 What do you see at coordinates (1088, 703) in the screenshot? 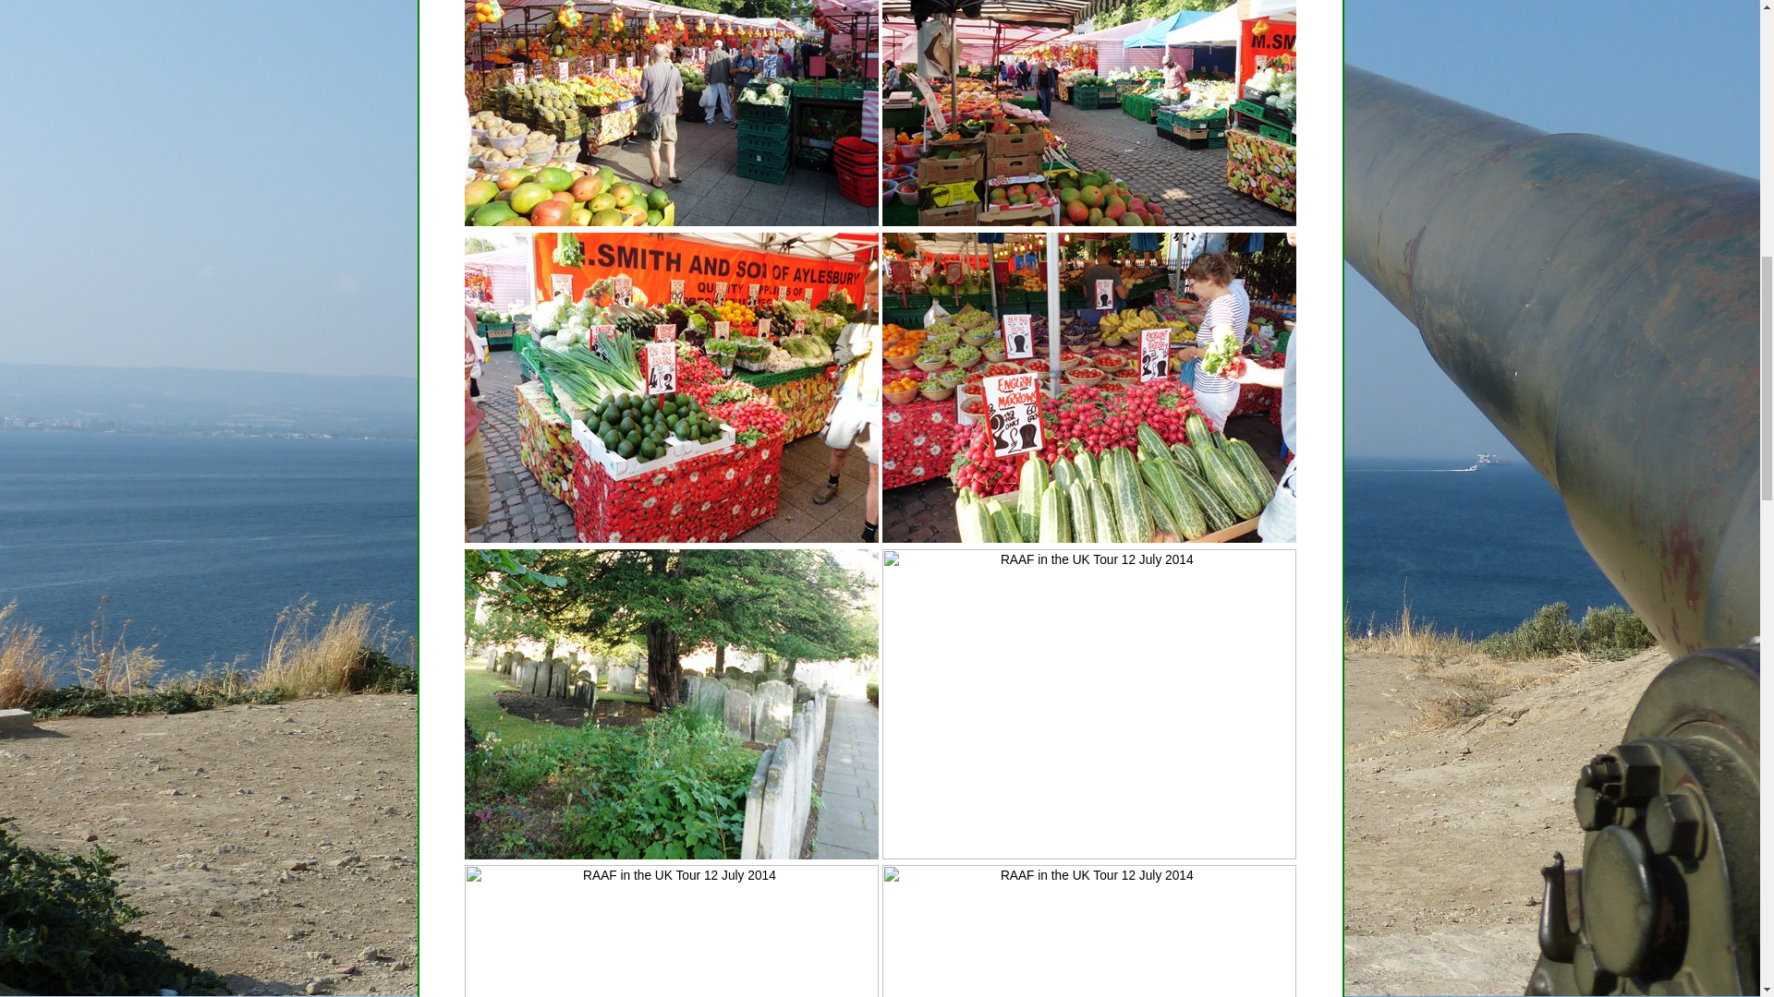
I see `RAAF in the UK Tour 12 July 2014` at bounding box center [1088, 703].